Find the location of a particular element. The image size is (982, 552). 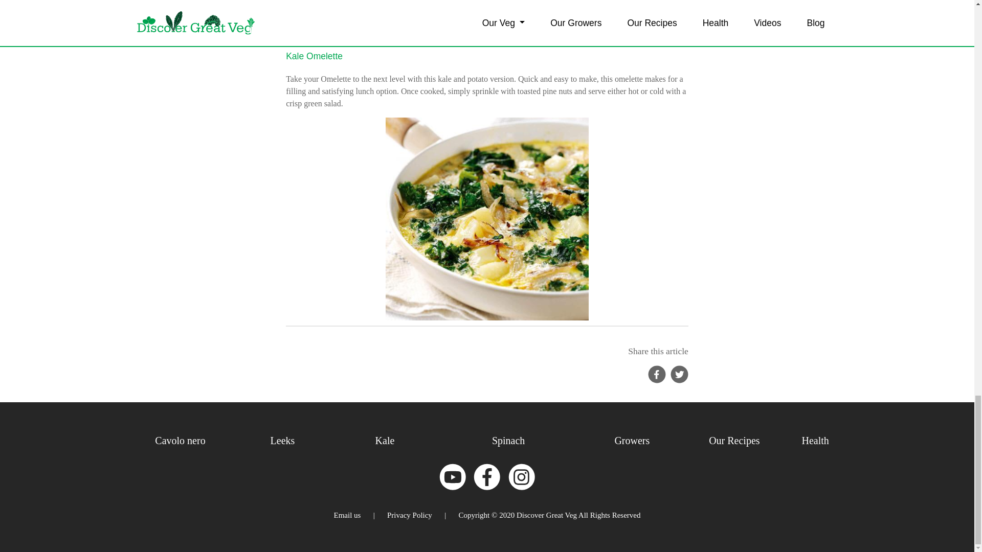

Spinach is located at coordinates (508, 441).